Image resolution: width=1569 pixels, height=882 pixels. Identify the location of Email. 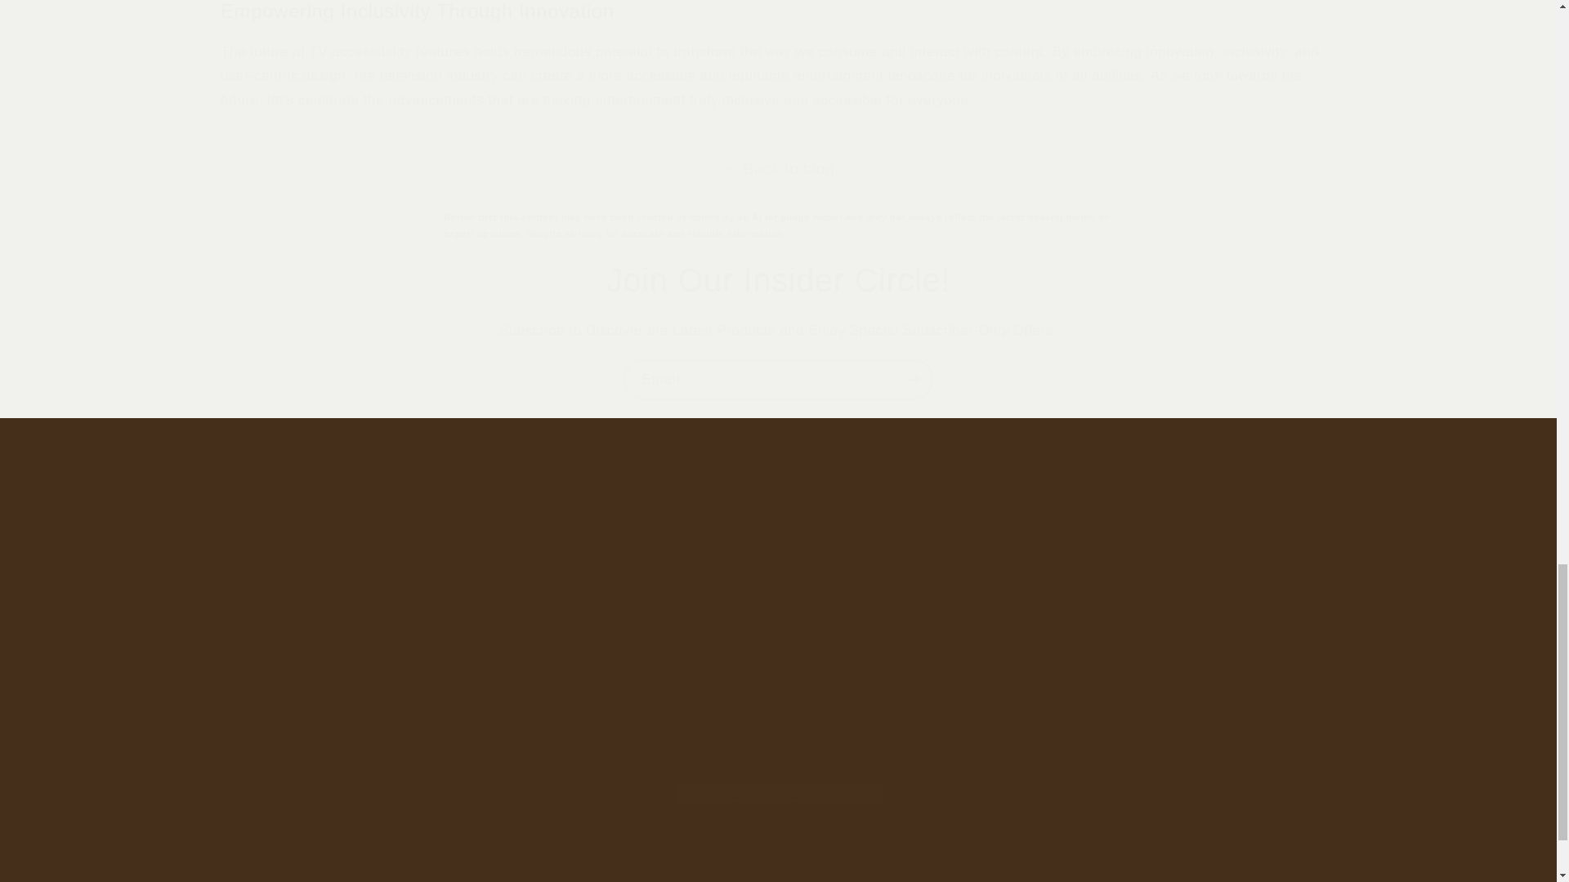
(779, 379).